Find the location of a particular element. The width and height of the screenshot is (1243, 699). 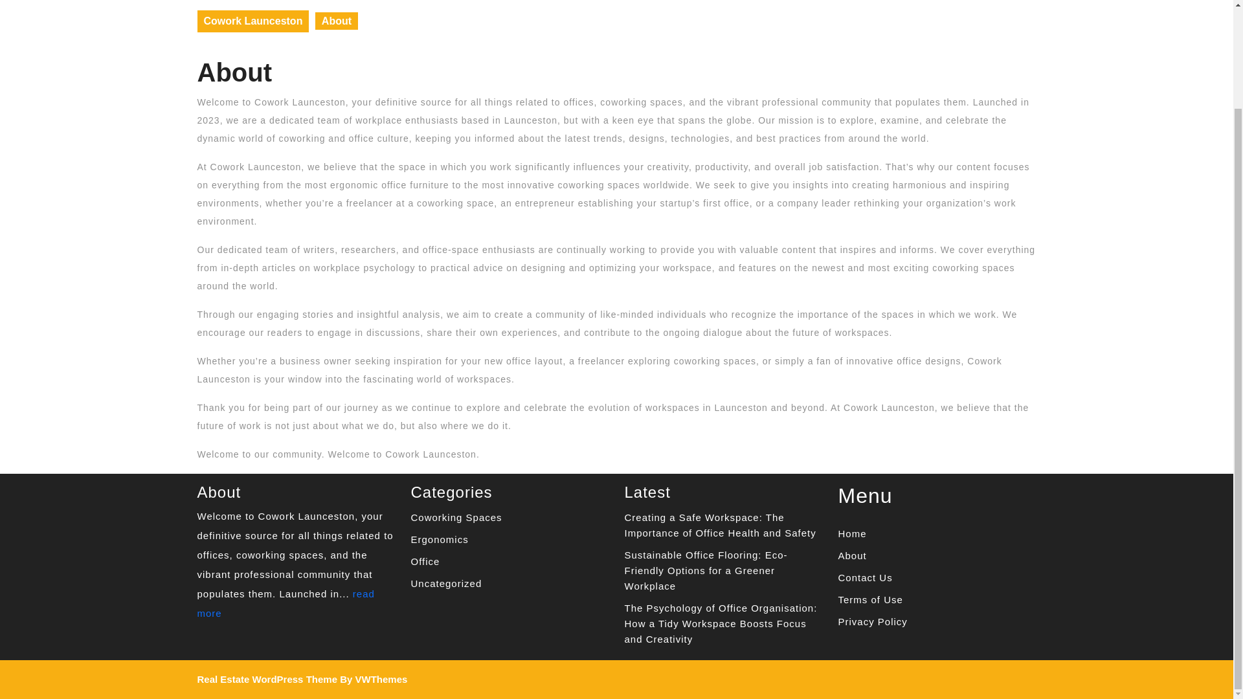

Uncategorized is located at coordinates (445, 584).